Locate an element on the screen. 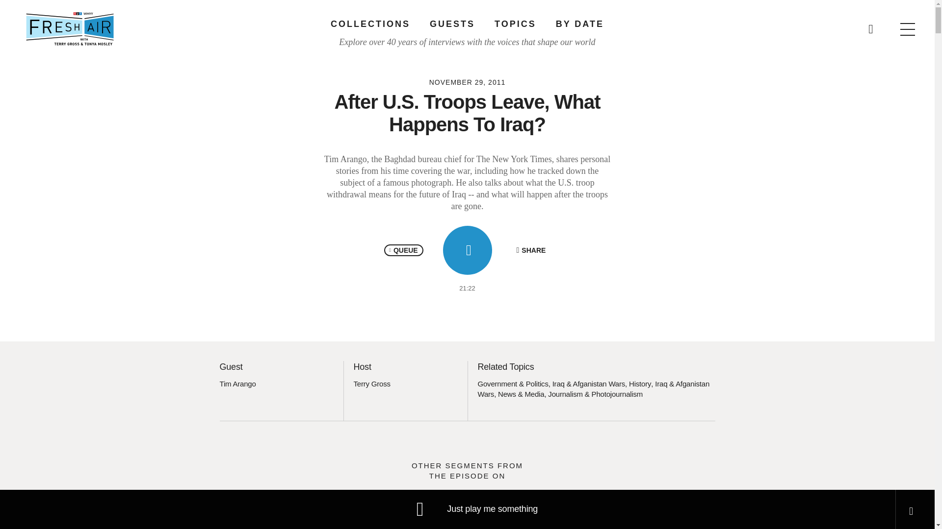 The image size is (942, 529). QUEUE is located at coordinates (403, 250).